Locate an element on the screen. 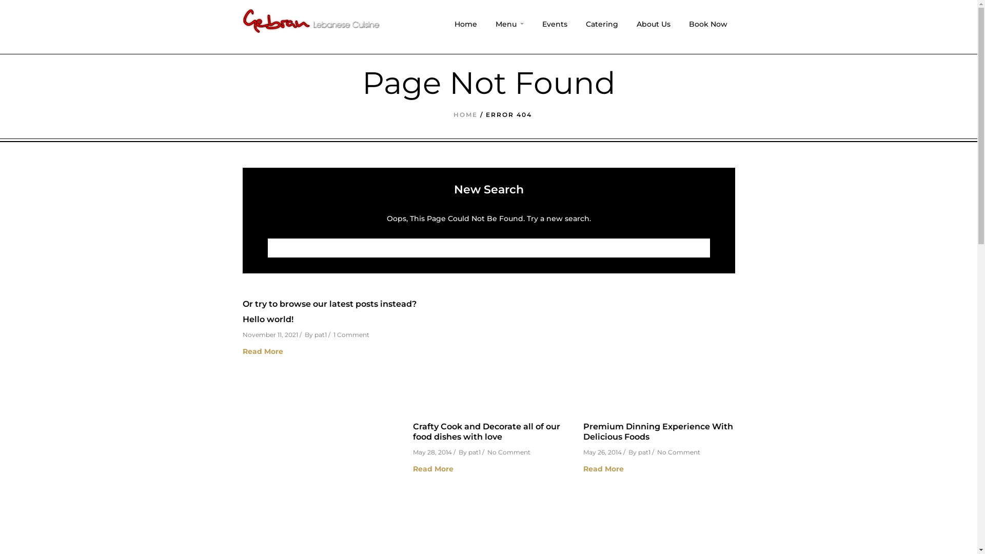  Hello world! is located at coordinates (268, 319).